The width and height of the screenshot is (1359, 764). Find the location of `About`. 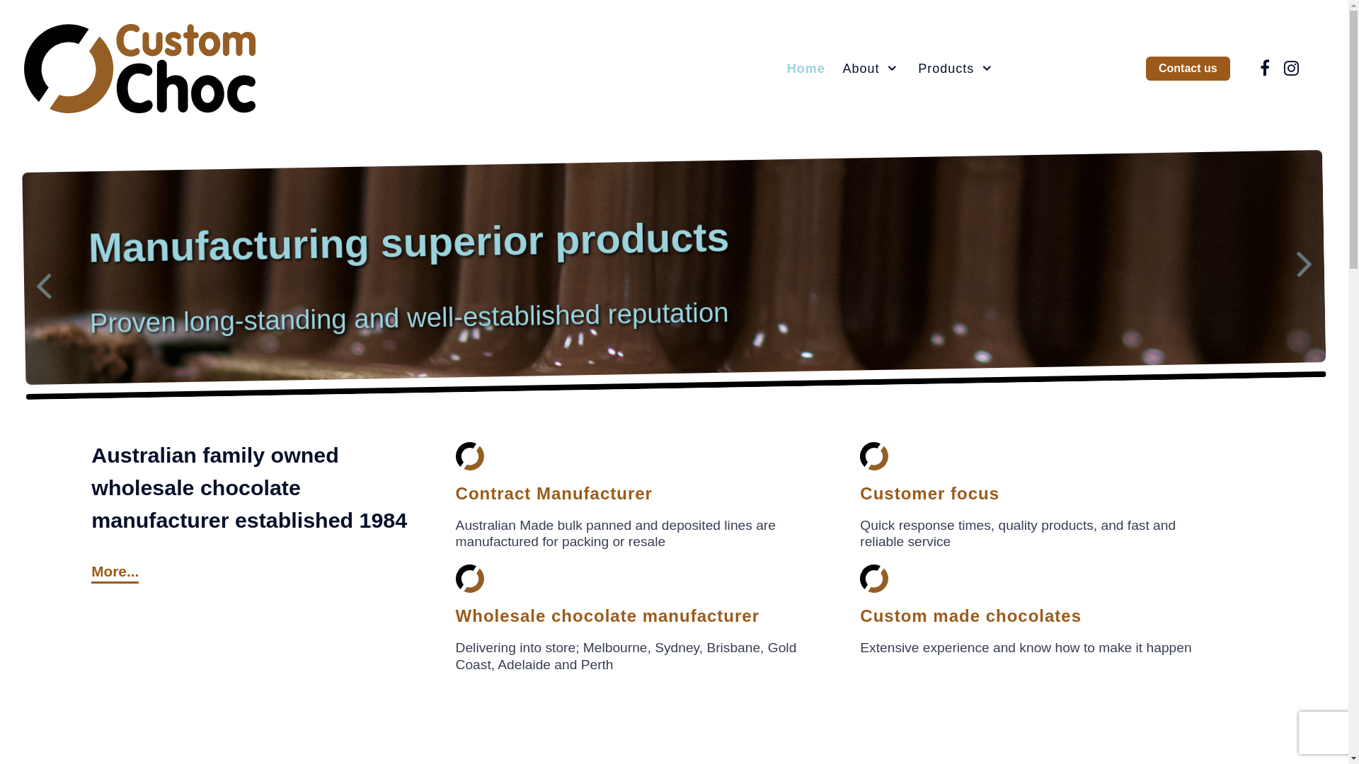

About is located at coordinates (872, 69).